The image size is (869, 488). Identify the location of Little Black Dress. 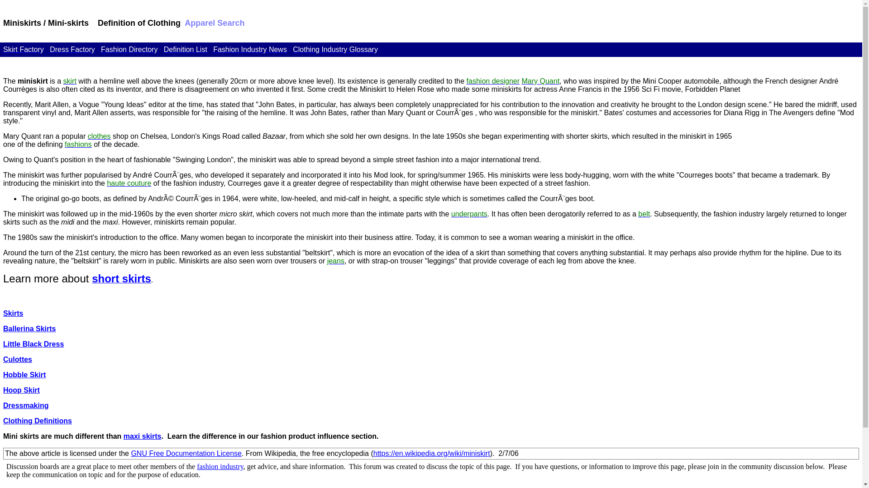
(33, 344).